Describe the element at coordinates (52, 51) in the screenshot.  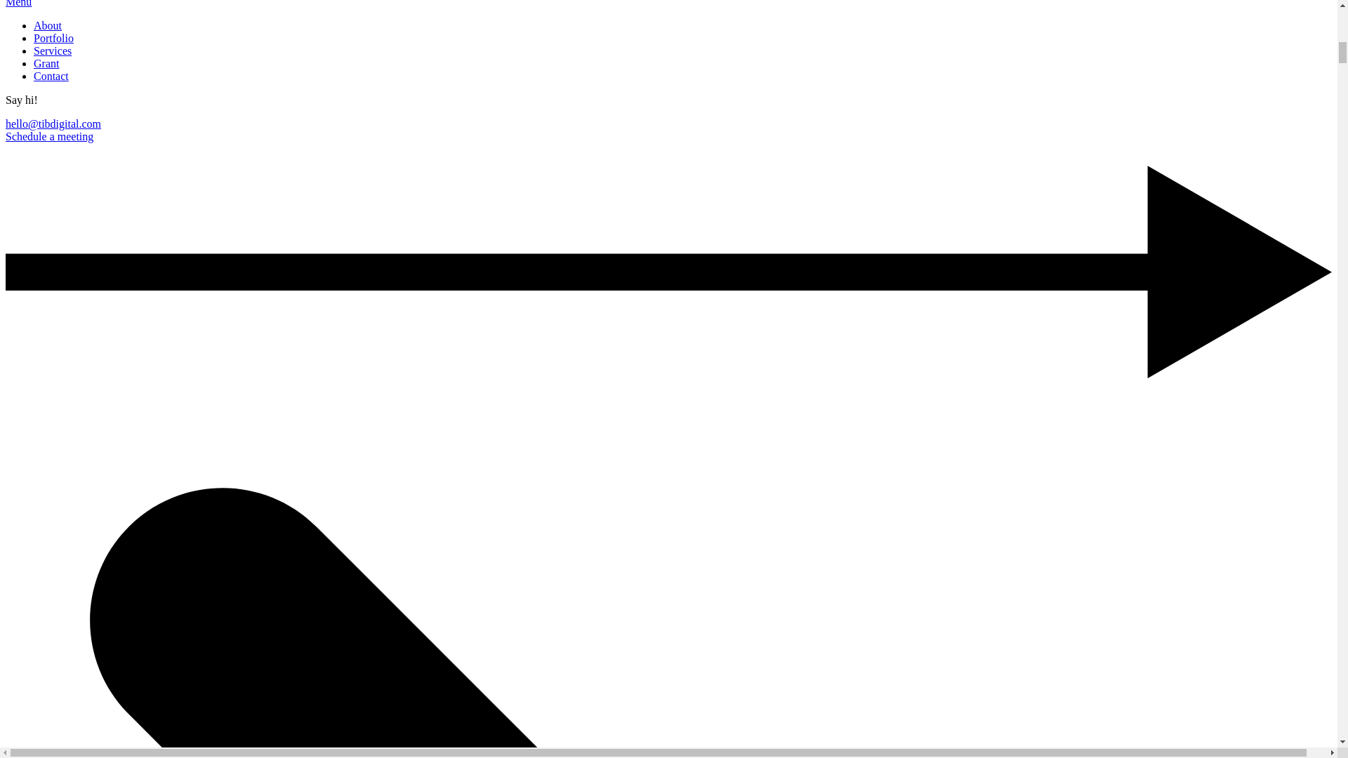
I see `Services` at that location.